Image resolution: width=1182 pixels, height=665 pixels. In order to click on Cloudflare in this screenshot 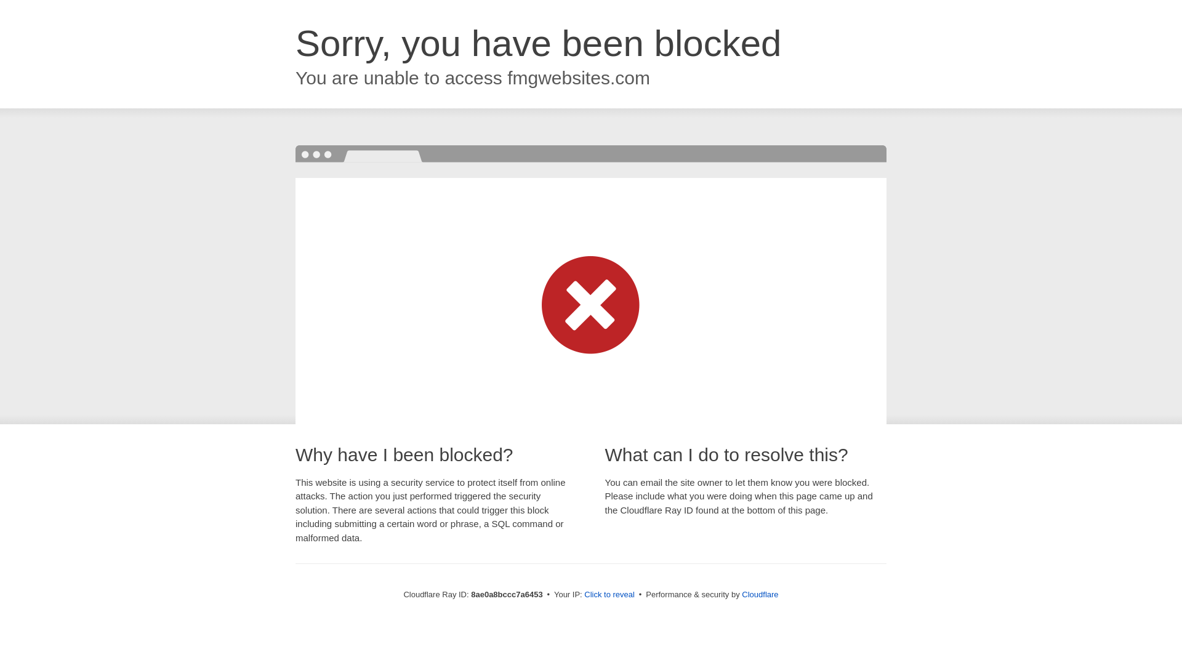, I will do `click(760, 594)`.